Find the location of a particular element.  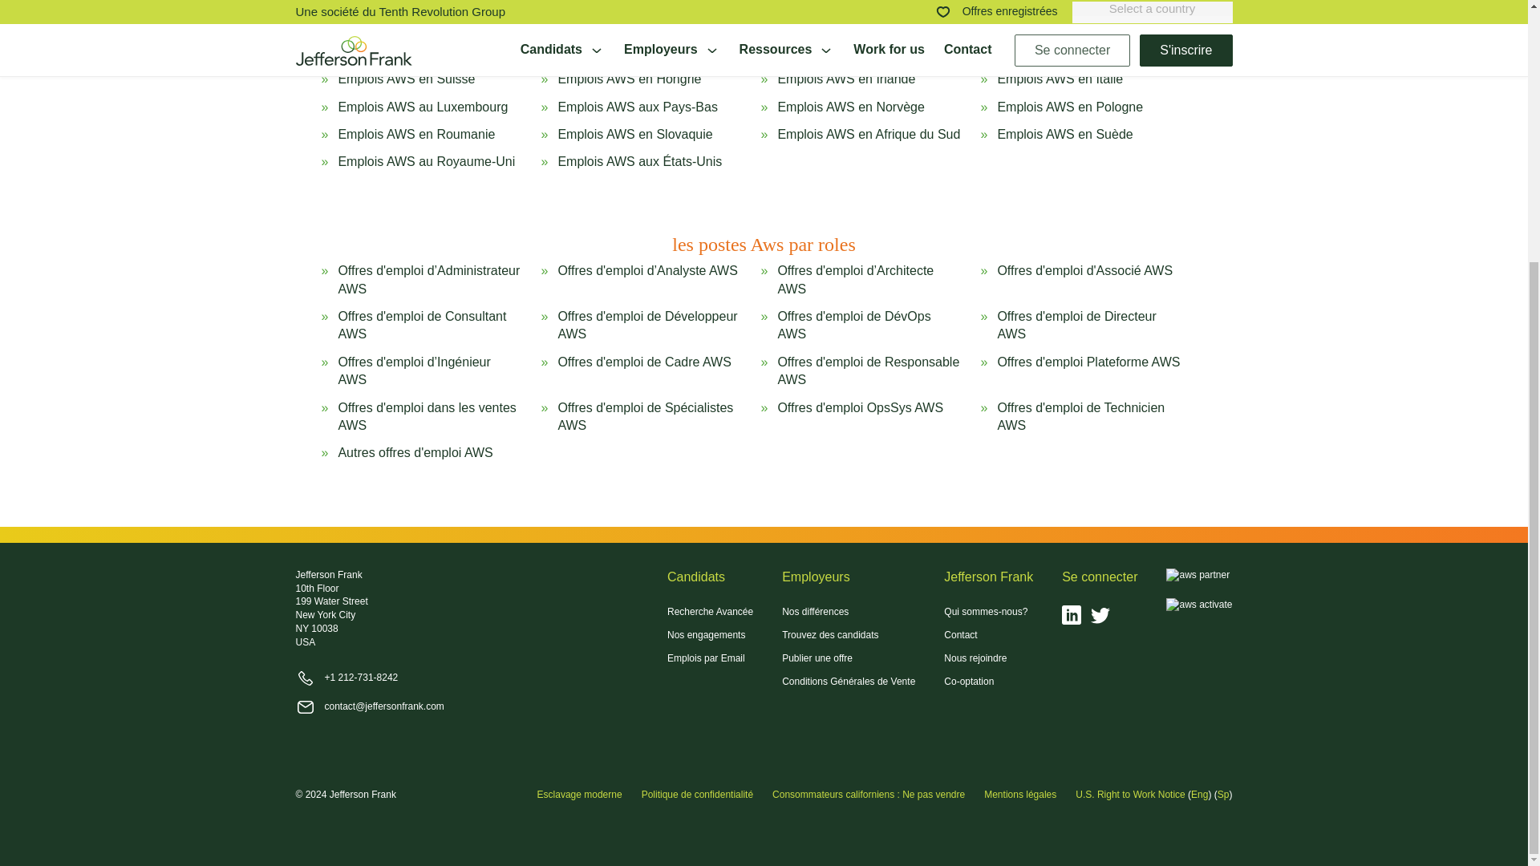

Emplois AWS en Irlande is located at coordinates (845, 79).